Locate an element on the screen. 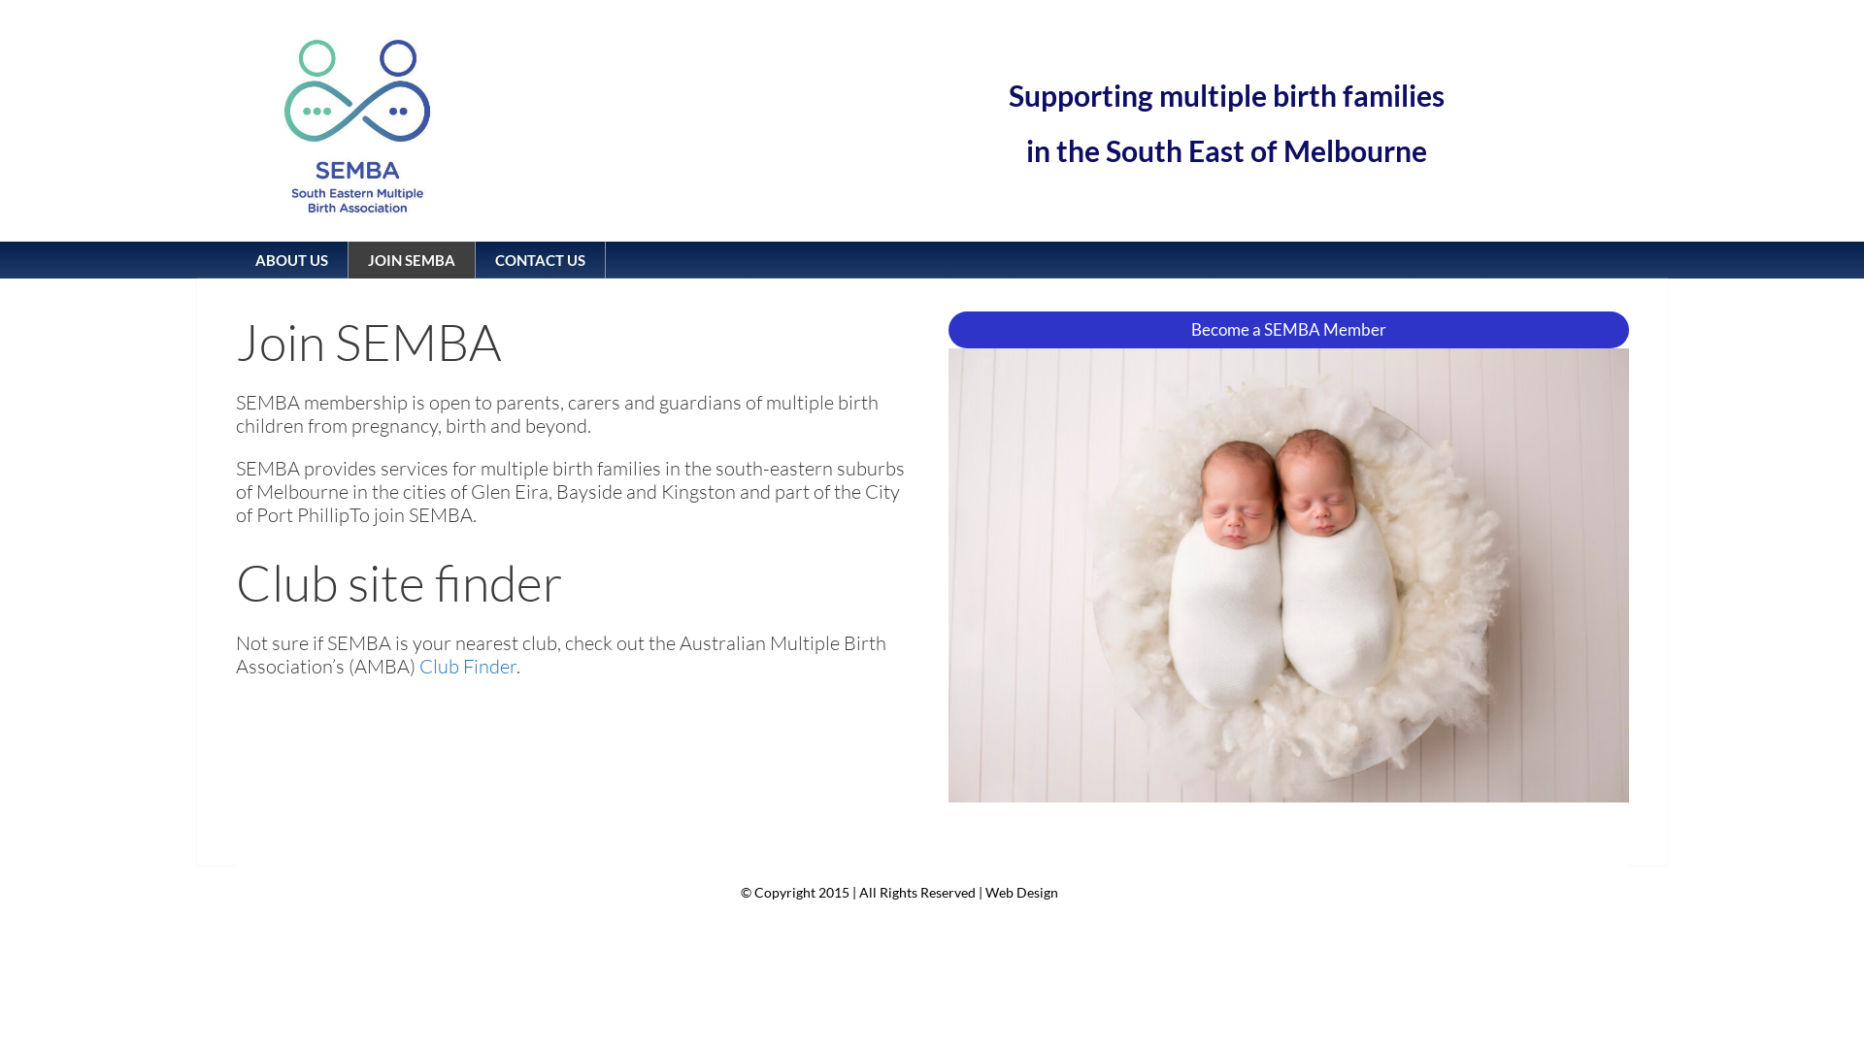 The image size is (1864, 1048). JOIN SEMBA is located at coordinates (411, 260).